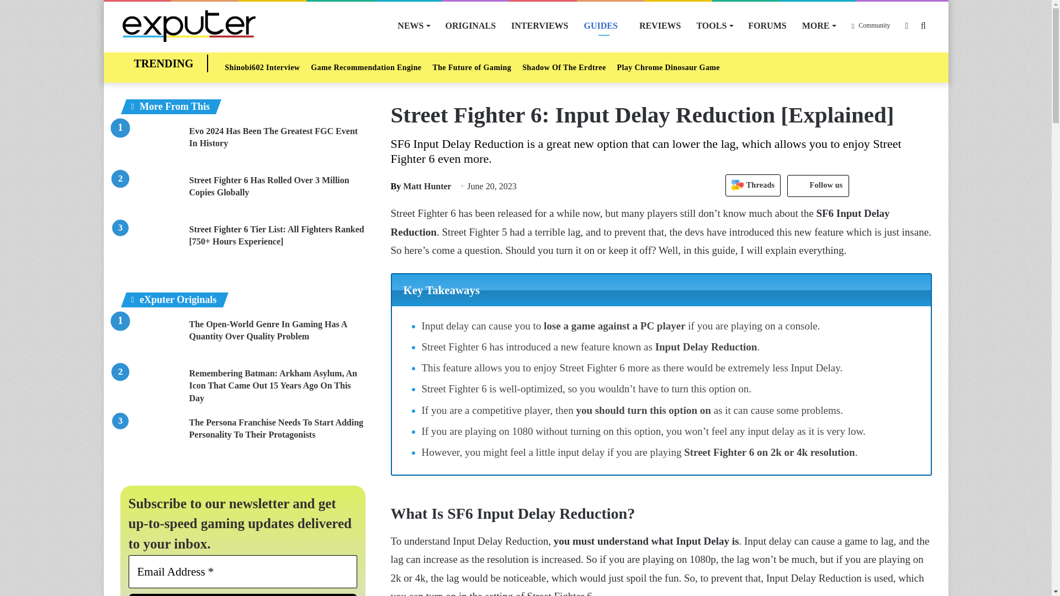 This screenshot has width=1060, height=596. What do you see at coordinates (243, 571) in the screenshot?
I see `Email Address` at bounding box center [243, 571].